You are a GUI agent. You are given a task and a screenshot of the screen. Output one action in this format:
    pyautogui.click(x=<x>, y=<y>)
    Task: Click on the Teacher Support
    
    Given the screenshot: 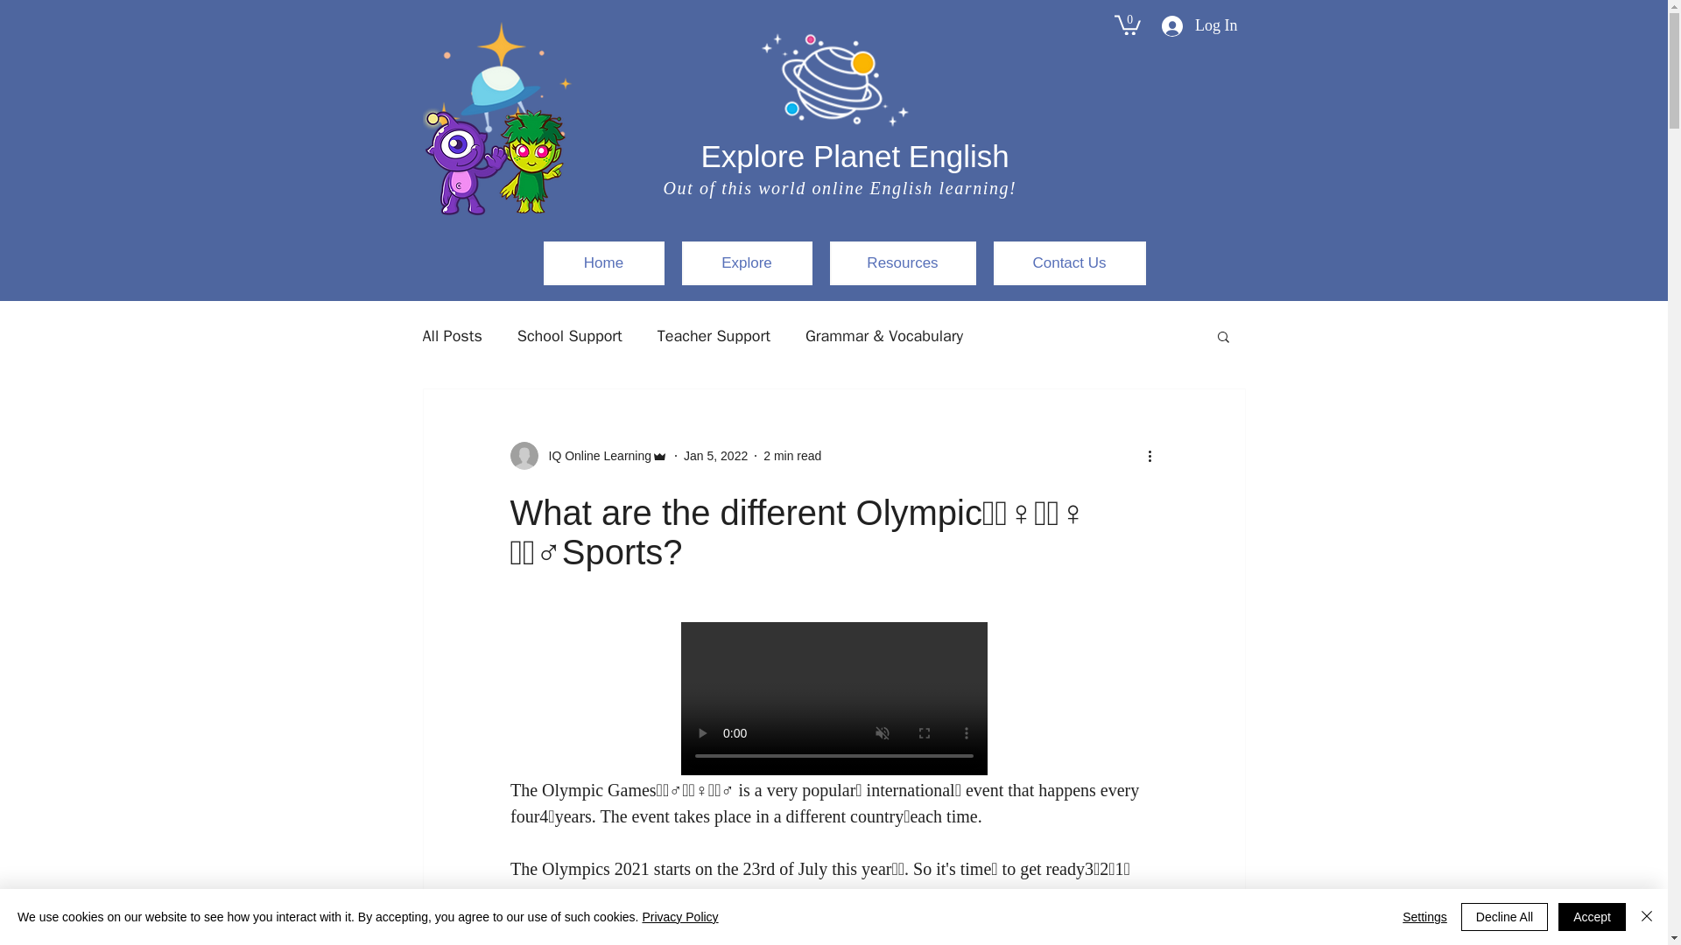 What is the action you would take?
    pyautogui.click(x=713, y=336)
    